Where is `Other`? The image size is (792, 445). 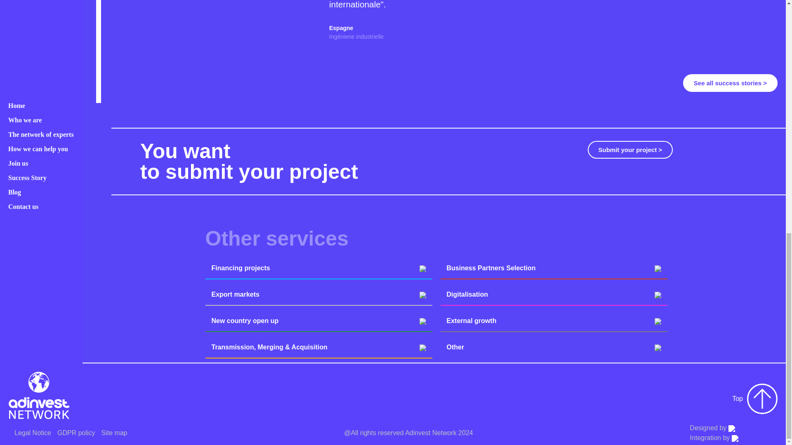
Other is located at coordinates (554, 347).